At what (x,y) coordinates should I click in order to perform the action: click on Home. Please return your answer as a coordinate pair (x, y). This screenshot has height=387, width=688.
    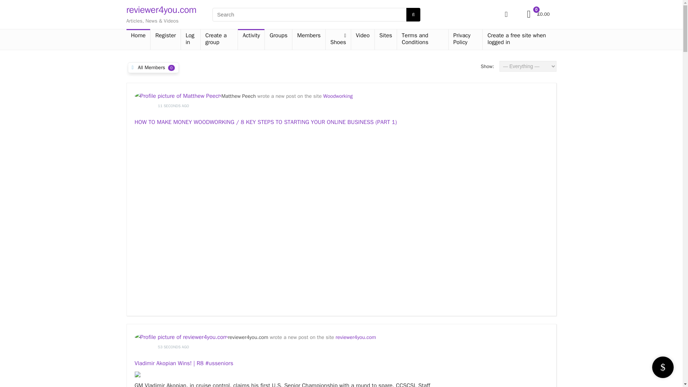
    Looking at the image, I should click on (138, 36).